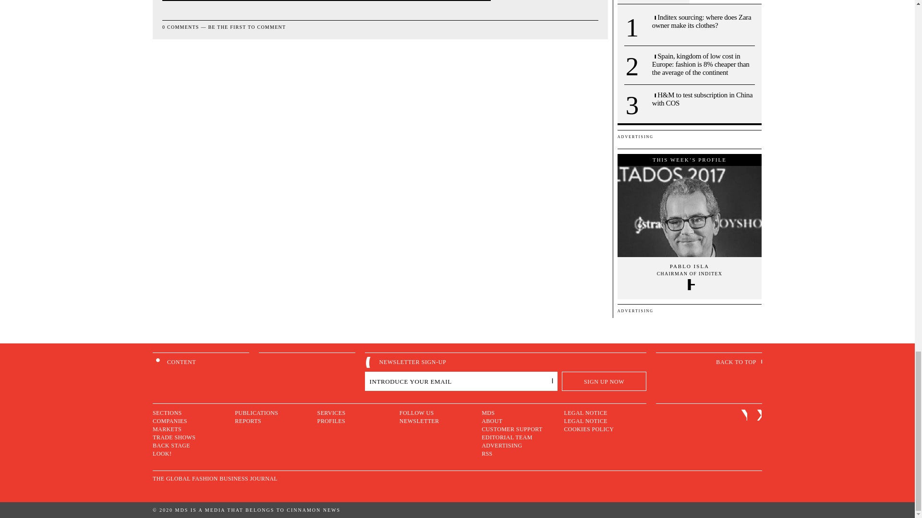  What do you see at coordinates (725, 2) in the screenshot?
I see `MOST COMMENTED` at bounding box center [725, 2].